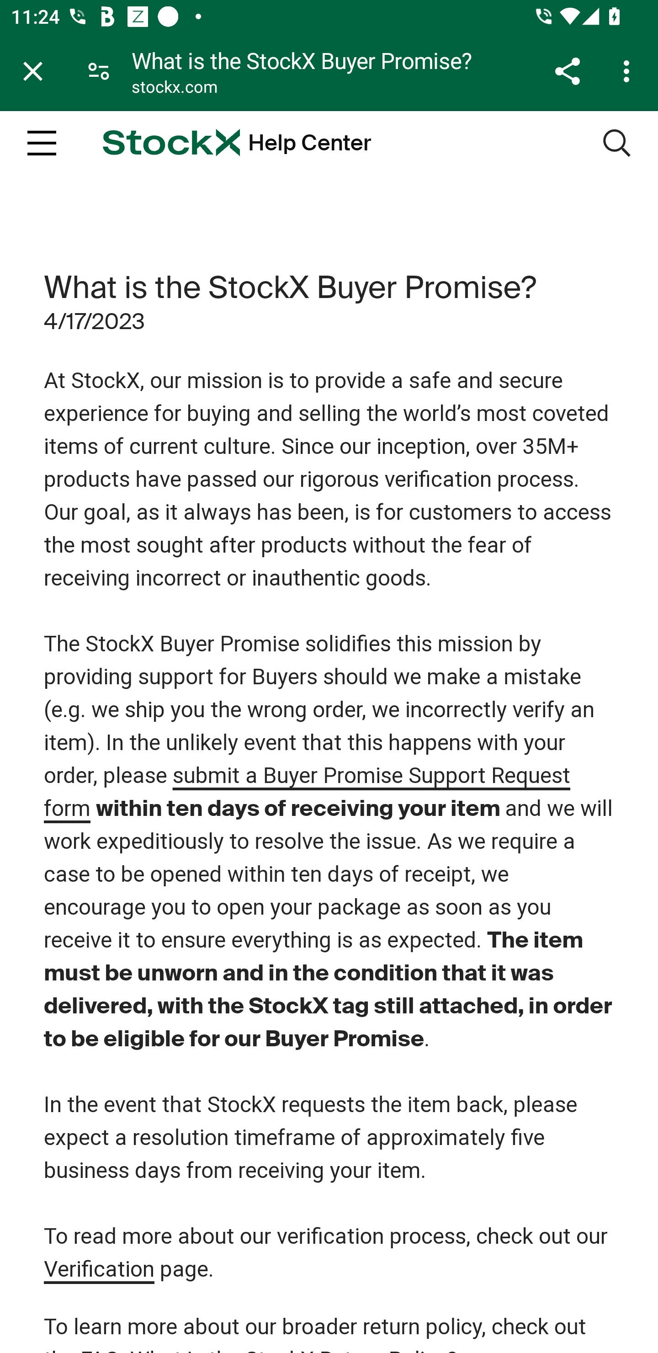  What do you see at coordinates (171, 143) in the screenshot?
I see `opens in a new tab StockX Logo` at bounding box center [171, 143].